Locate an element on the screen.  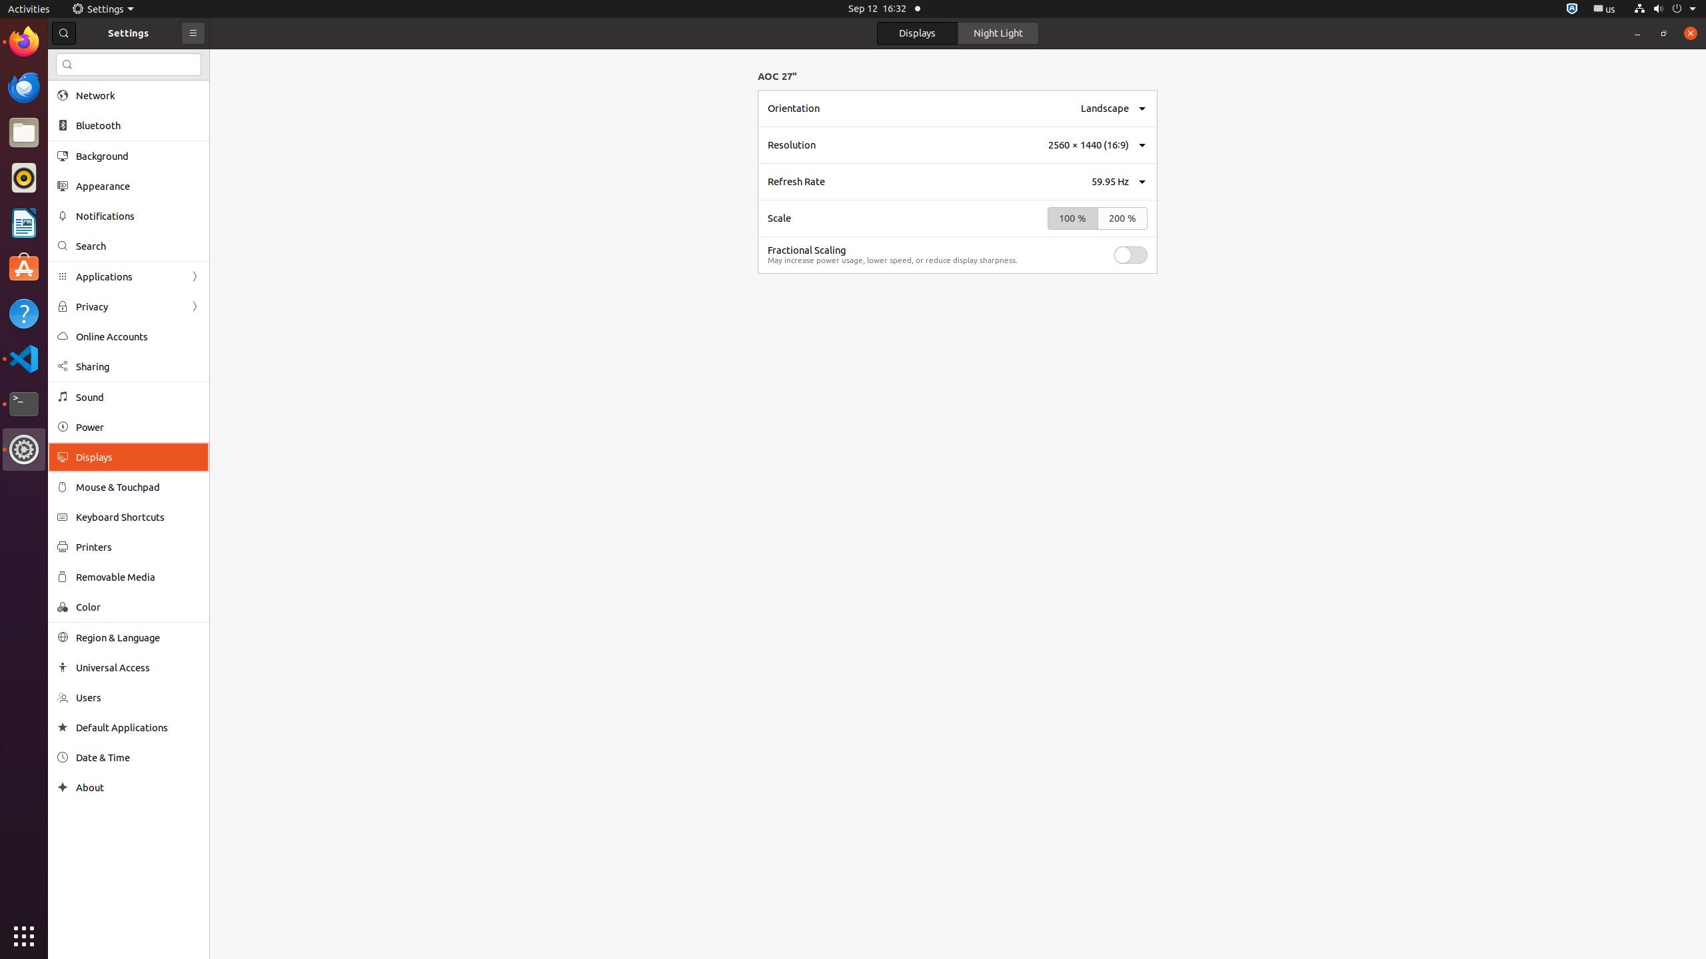
li.txt is located at coordinates (173, 59).